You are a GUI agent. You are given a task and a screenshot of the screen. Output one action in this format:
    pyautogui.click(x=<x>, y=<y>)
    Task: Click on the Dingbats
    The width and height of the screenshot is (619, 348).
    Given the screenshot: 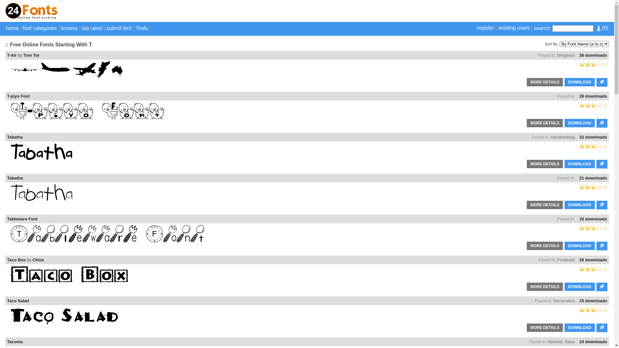 What is the action you would take?
    pyautogui.click(x=566, y=55)
    